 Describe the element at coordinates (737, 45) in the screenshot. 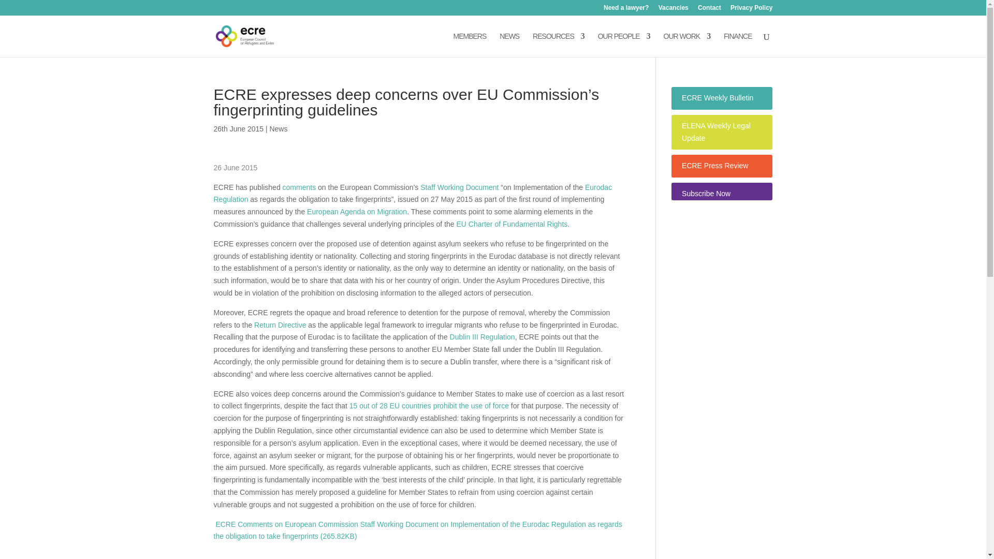

I see `FINANCE` at that location.